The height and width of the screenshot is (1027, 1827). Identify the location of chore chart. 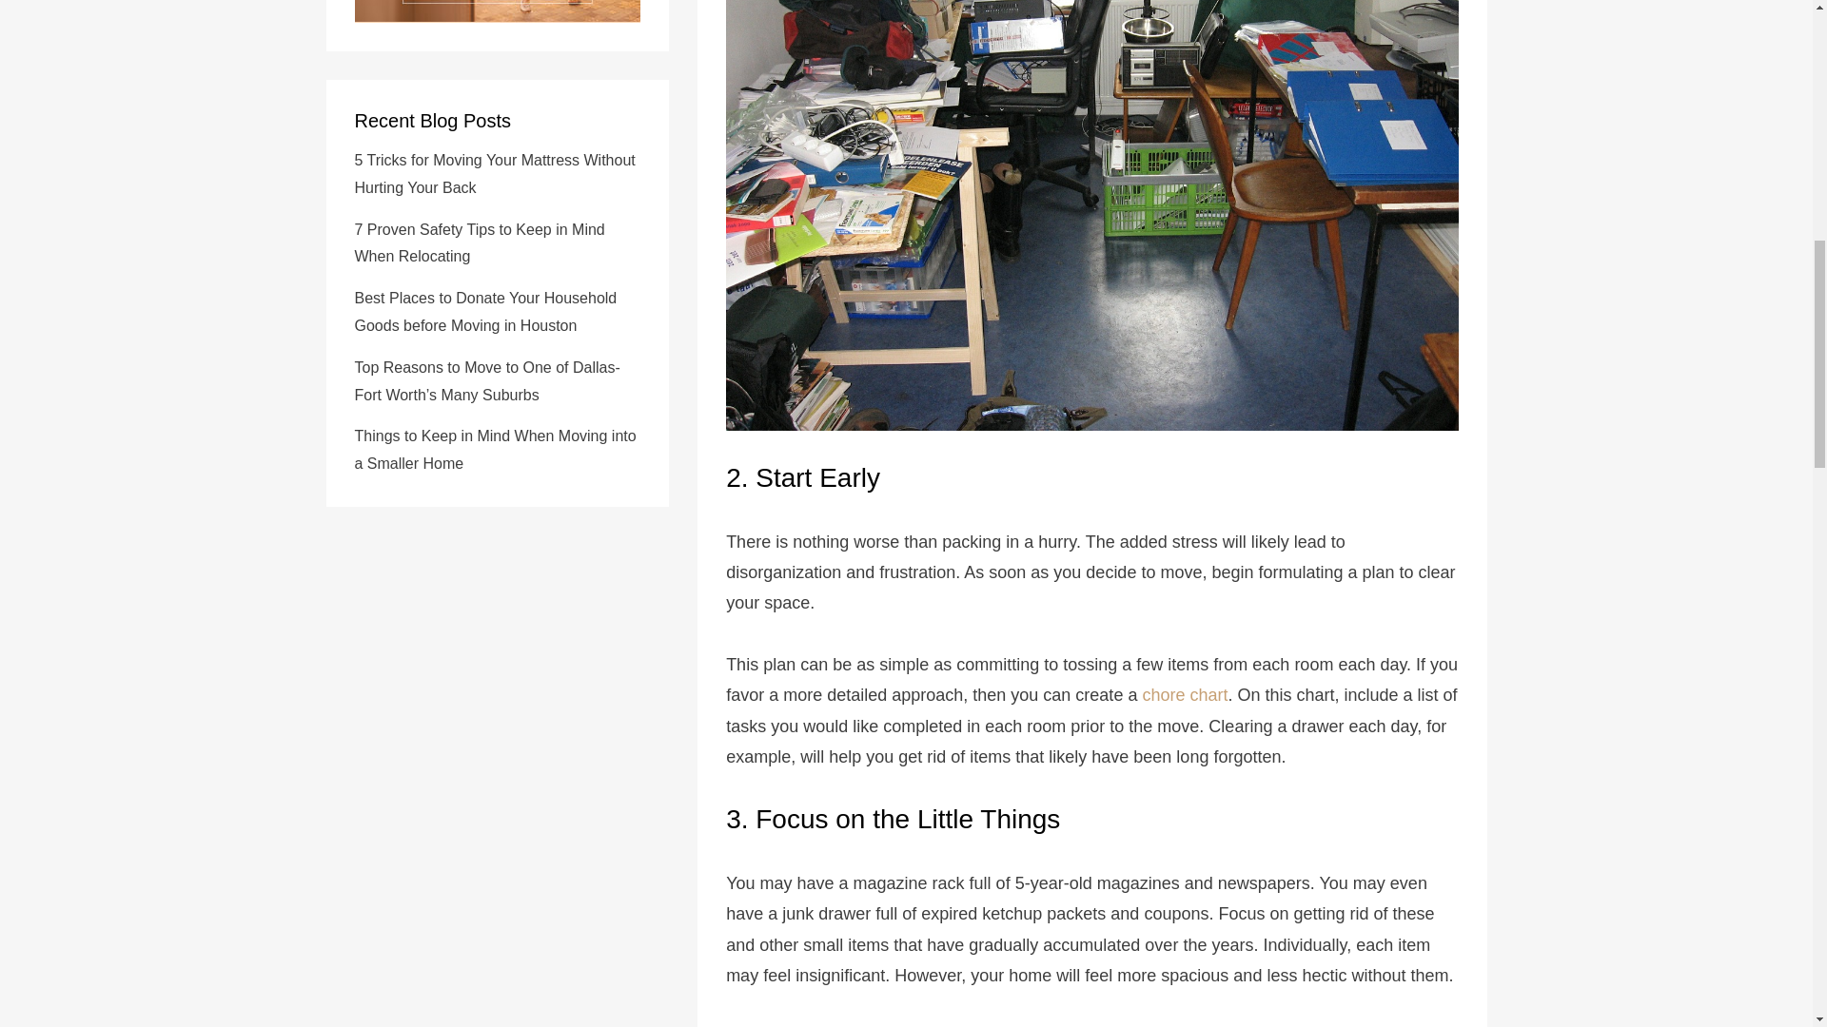
(1185, 694).